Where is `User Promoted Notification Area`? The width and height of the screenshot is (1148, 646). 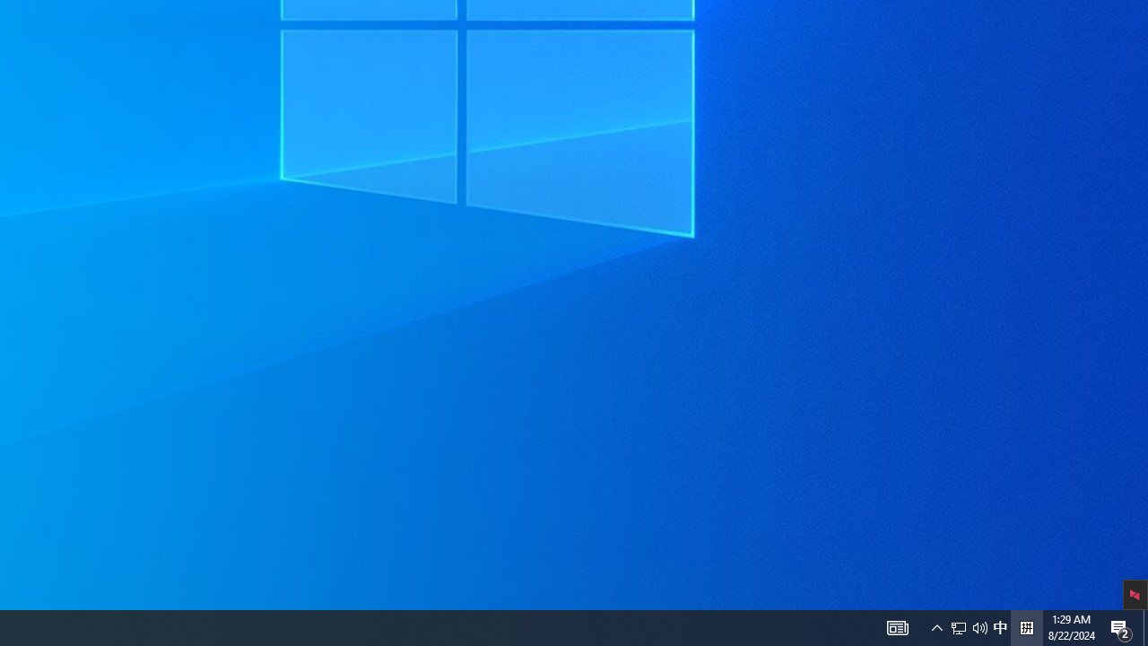 User Promoted Notification Area is located at coordinates (969, 628).